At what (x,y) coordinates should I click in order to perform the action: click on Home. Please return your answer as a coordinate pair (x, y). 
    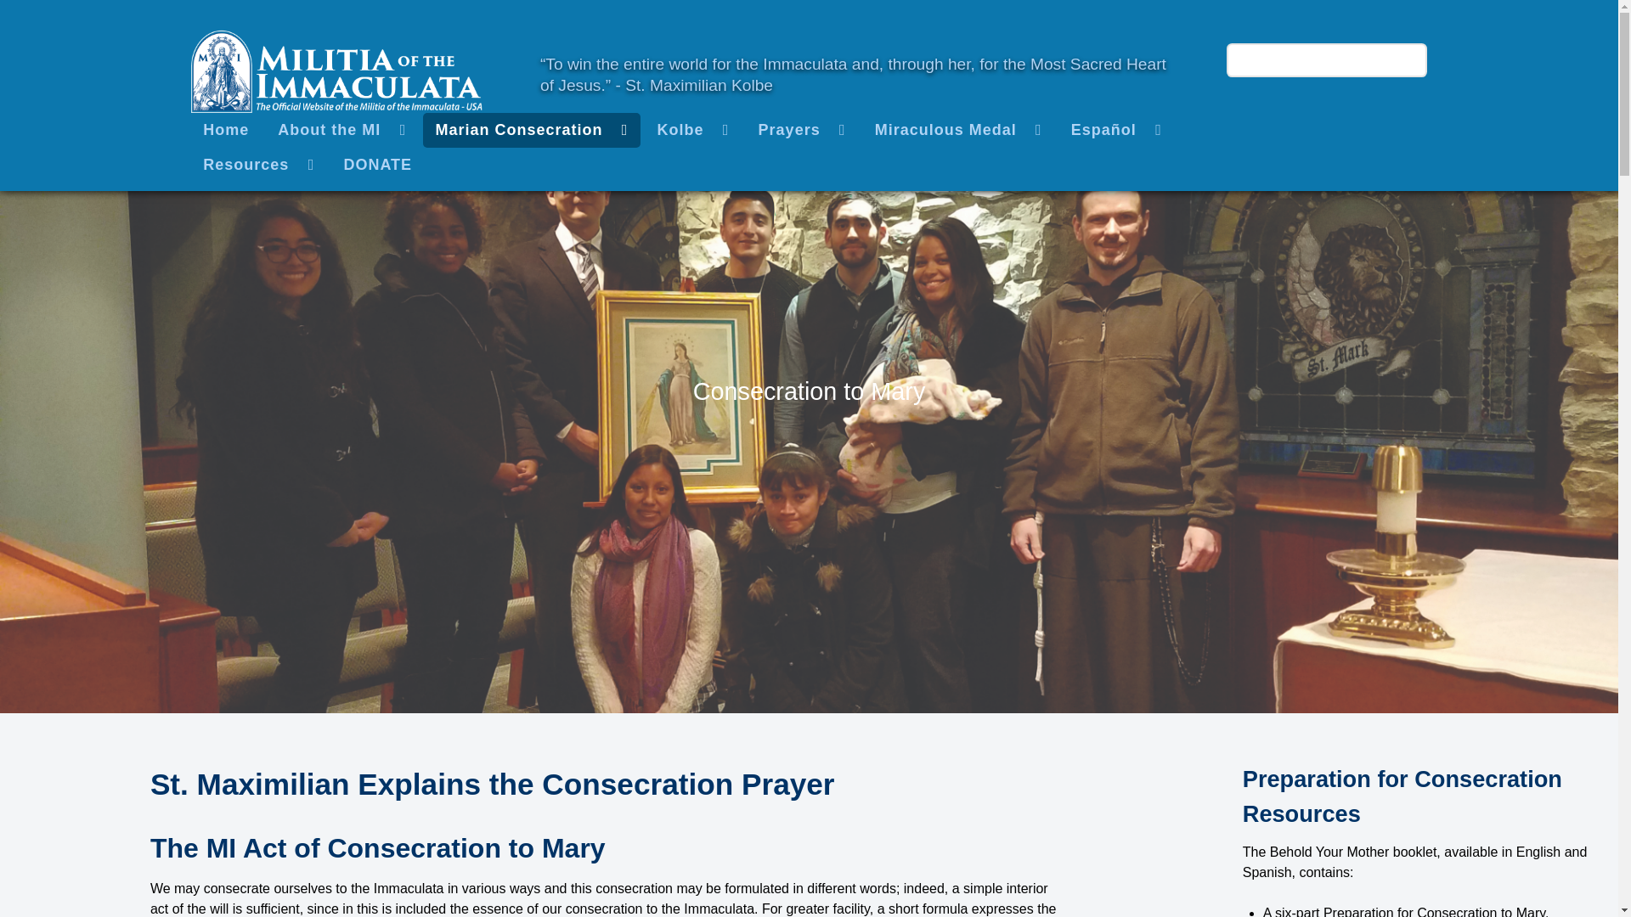
    Looking at the image, I should click on (226, 129).